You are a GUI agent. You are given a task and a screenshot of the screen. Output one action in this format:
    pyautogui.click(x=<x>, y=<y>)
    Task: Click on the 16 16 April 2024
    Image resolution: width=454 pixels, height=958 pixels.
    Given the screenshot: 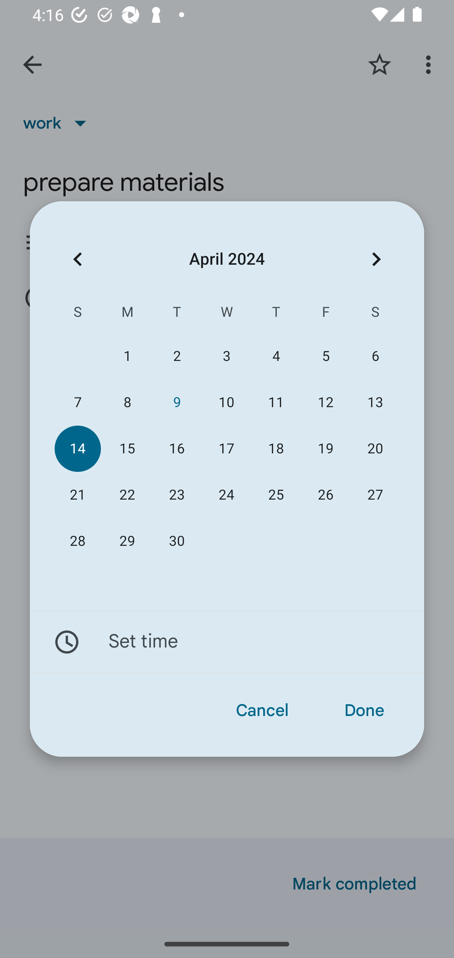 What is the action you would take?
    pyautogui.click(x=177, y=449)
    